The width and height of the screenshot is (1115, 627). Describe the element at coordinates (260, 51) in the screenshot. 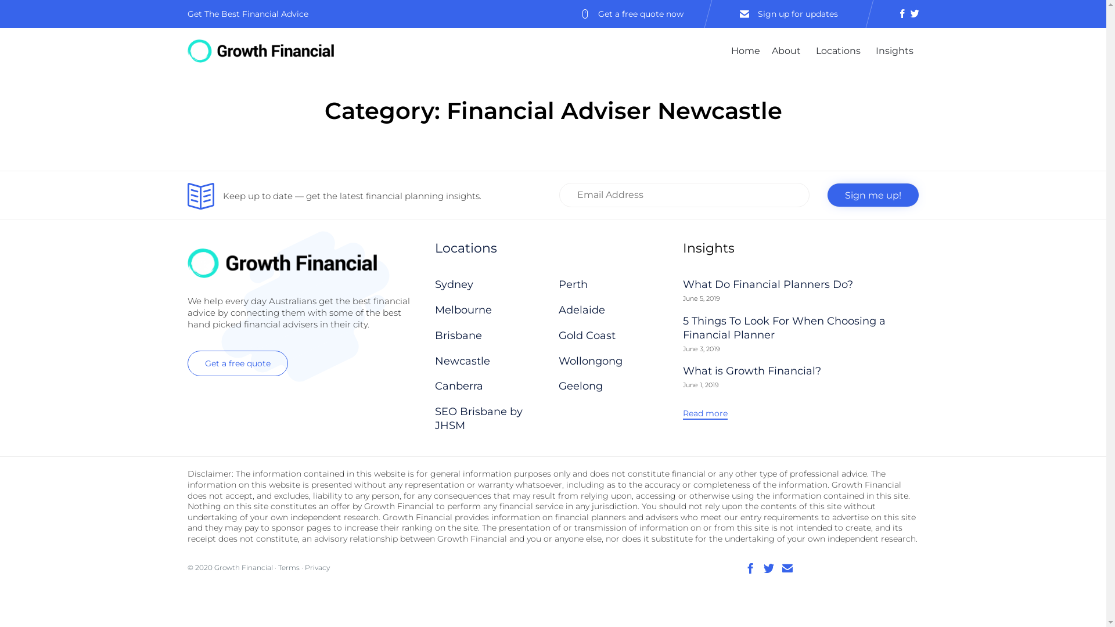

I see `Growth Financial` at that location.